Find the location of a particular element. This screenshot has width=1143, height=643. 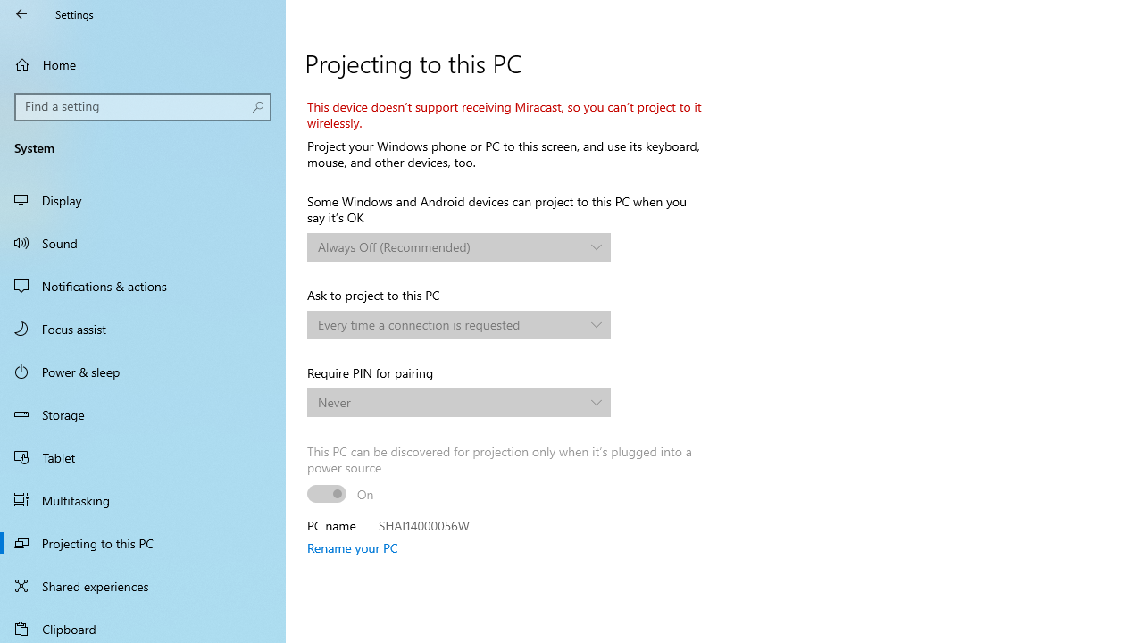

Ask to project to this PC is located at coordinates (459, 325).